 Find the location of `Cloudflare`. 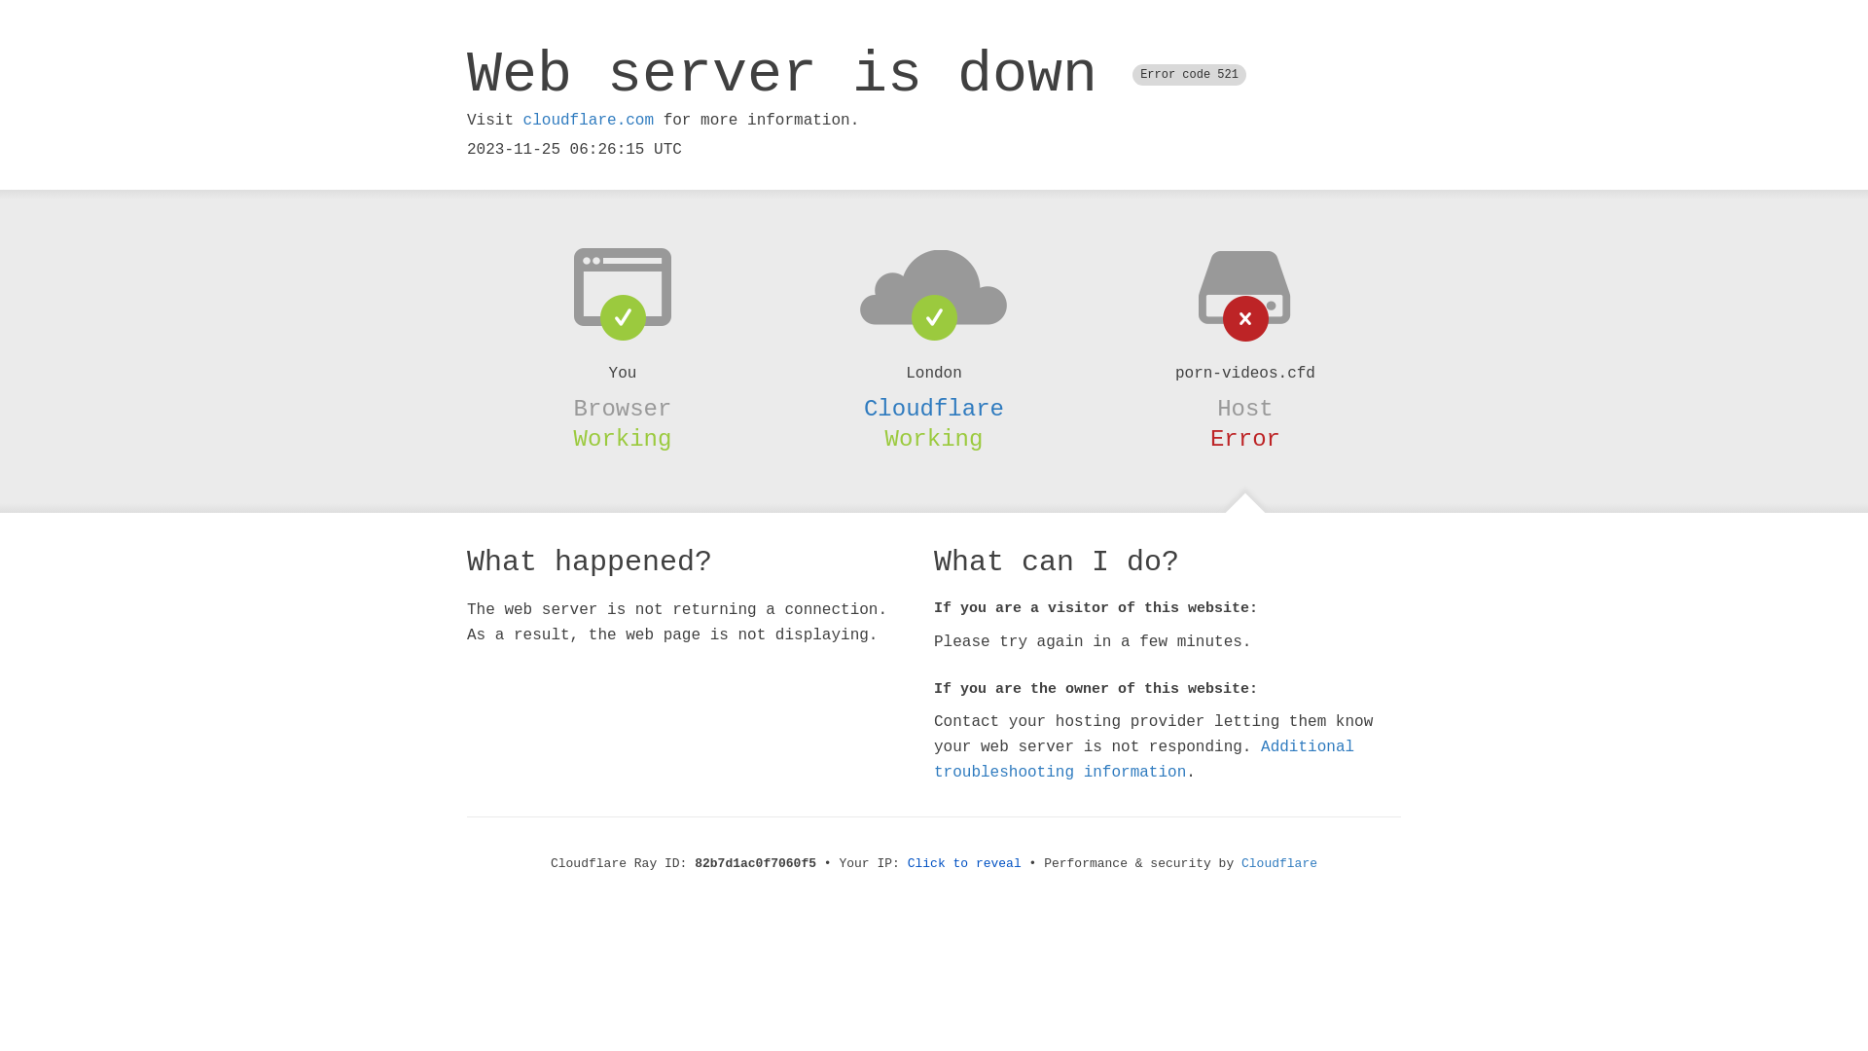

Cloudflare is located at coordinates (1279, 864).